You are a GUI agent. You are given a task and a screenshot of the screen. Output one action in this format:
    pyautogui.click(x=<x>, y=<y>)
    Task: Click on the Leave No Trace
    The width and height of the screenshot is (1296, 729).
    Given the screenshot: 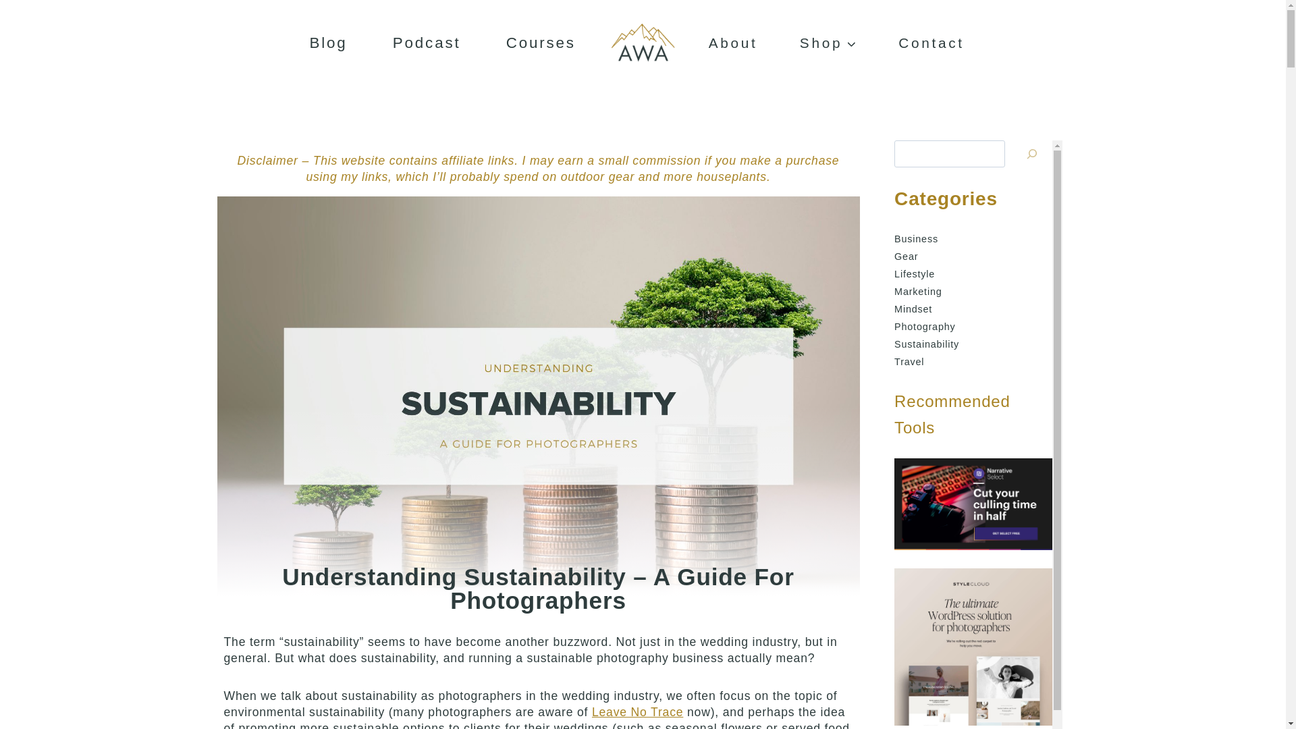 What is the action you would take?
    pyautogui.click(x=637, y=711)
    